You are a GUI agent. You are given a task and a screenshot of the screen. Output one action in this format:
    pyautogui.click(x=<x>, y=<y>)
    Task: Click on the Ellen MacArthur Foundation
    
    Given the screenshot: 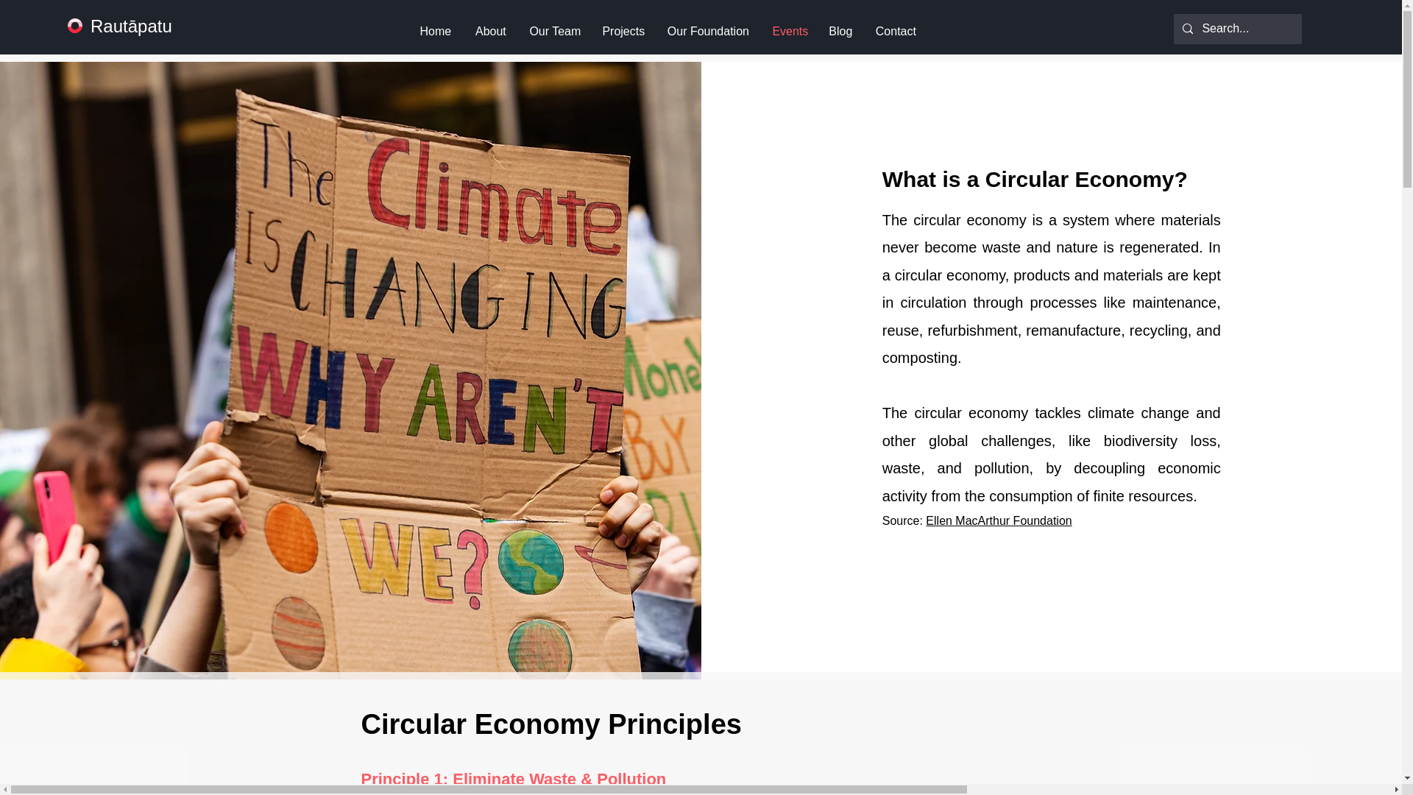 What is the action you would take?
    pyautogui.click(x=998, y=520)
    